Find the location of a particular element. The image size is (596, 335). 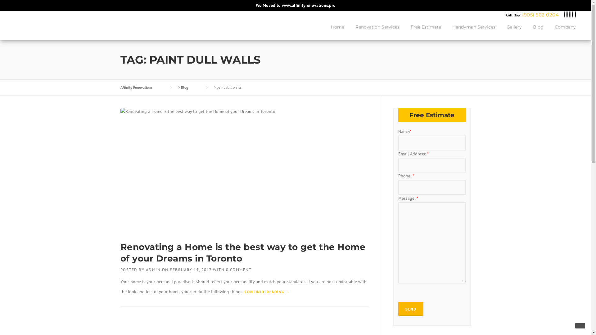

Blog is located at coordinates (191, 87).